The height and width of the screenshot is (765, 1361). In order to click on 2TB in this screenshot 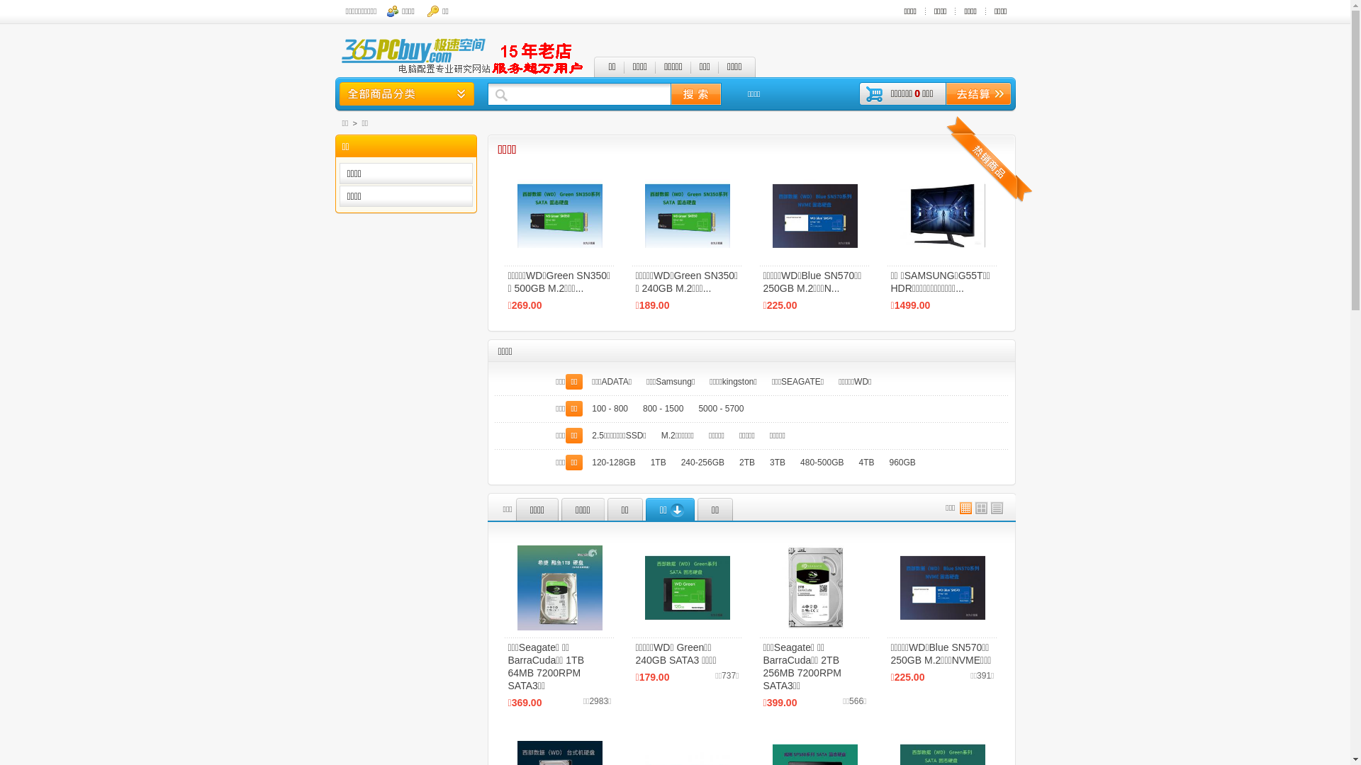, I will do `click(747, 463)`.